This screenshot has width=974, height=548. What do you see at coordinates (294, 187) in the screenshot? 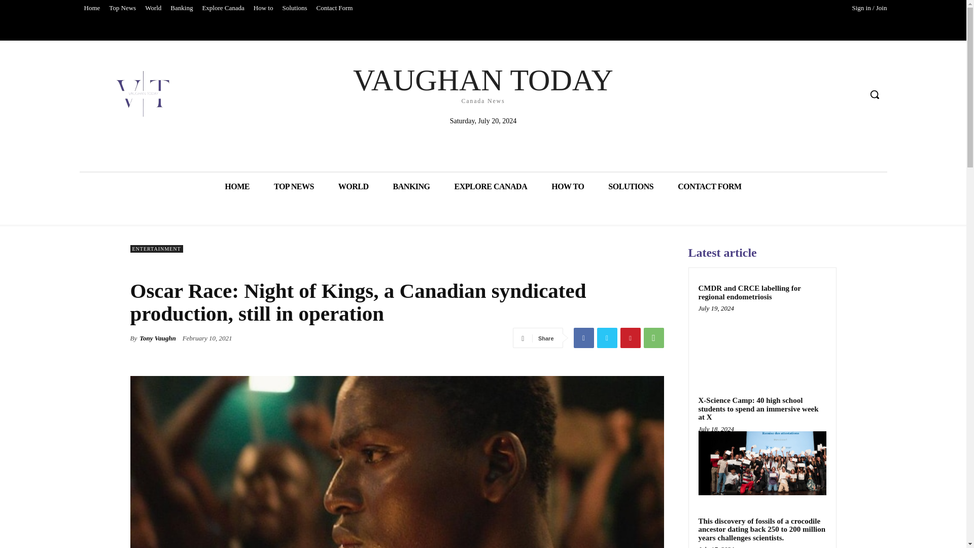
I see `Explore Canada` at bounding box center [294, 187].